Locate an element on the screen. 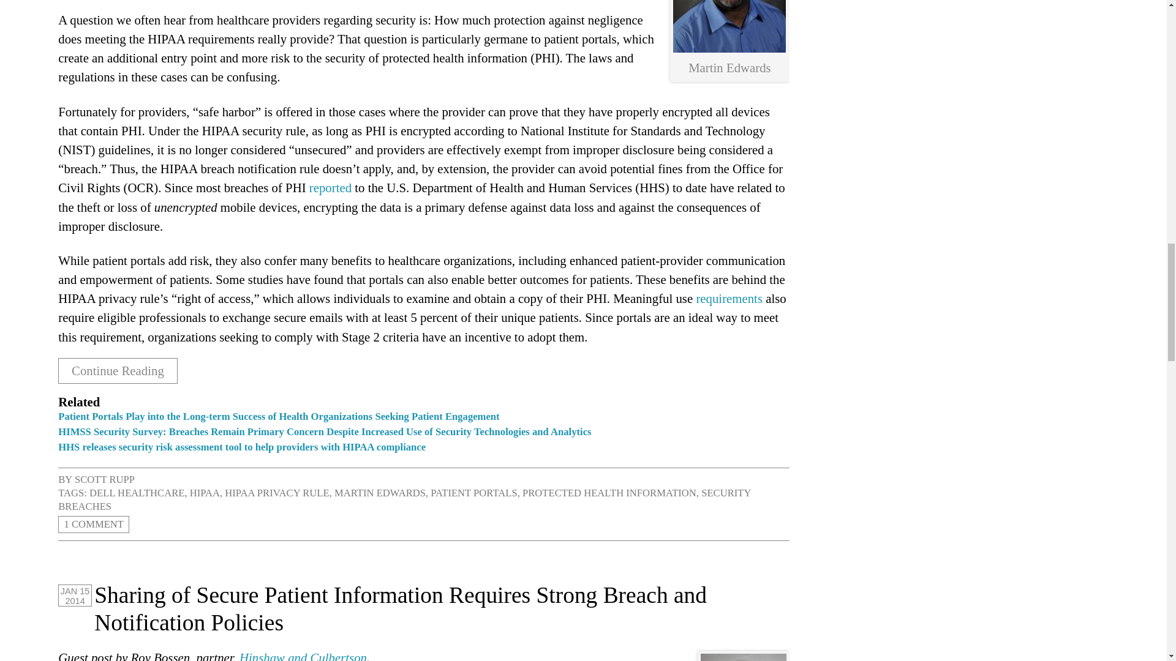 This screenshot has width=1176, height=661. HIPAA is located at coordinates (205, 493).